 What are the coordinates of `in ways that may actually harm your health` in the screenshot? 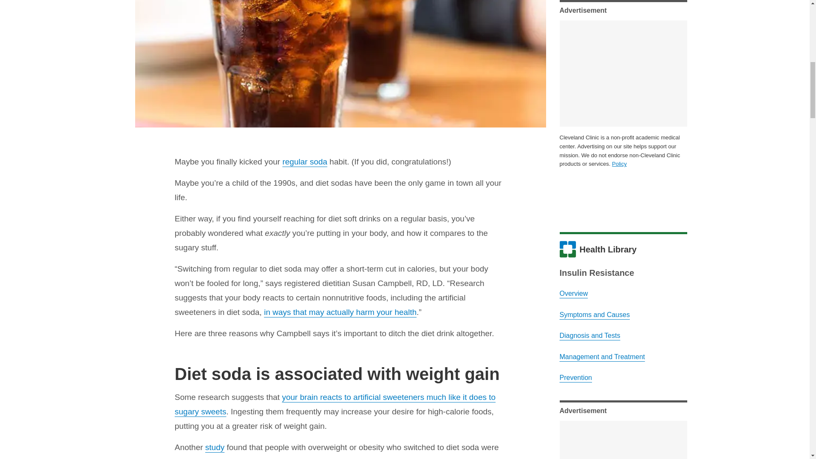 It's located at (340, 312).